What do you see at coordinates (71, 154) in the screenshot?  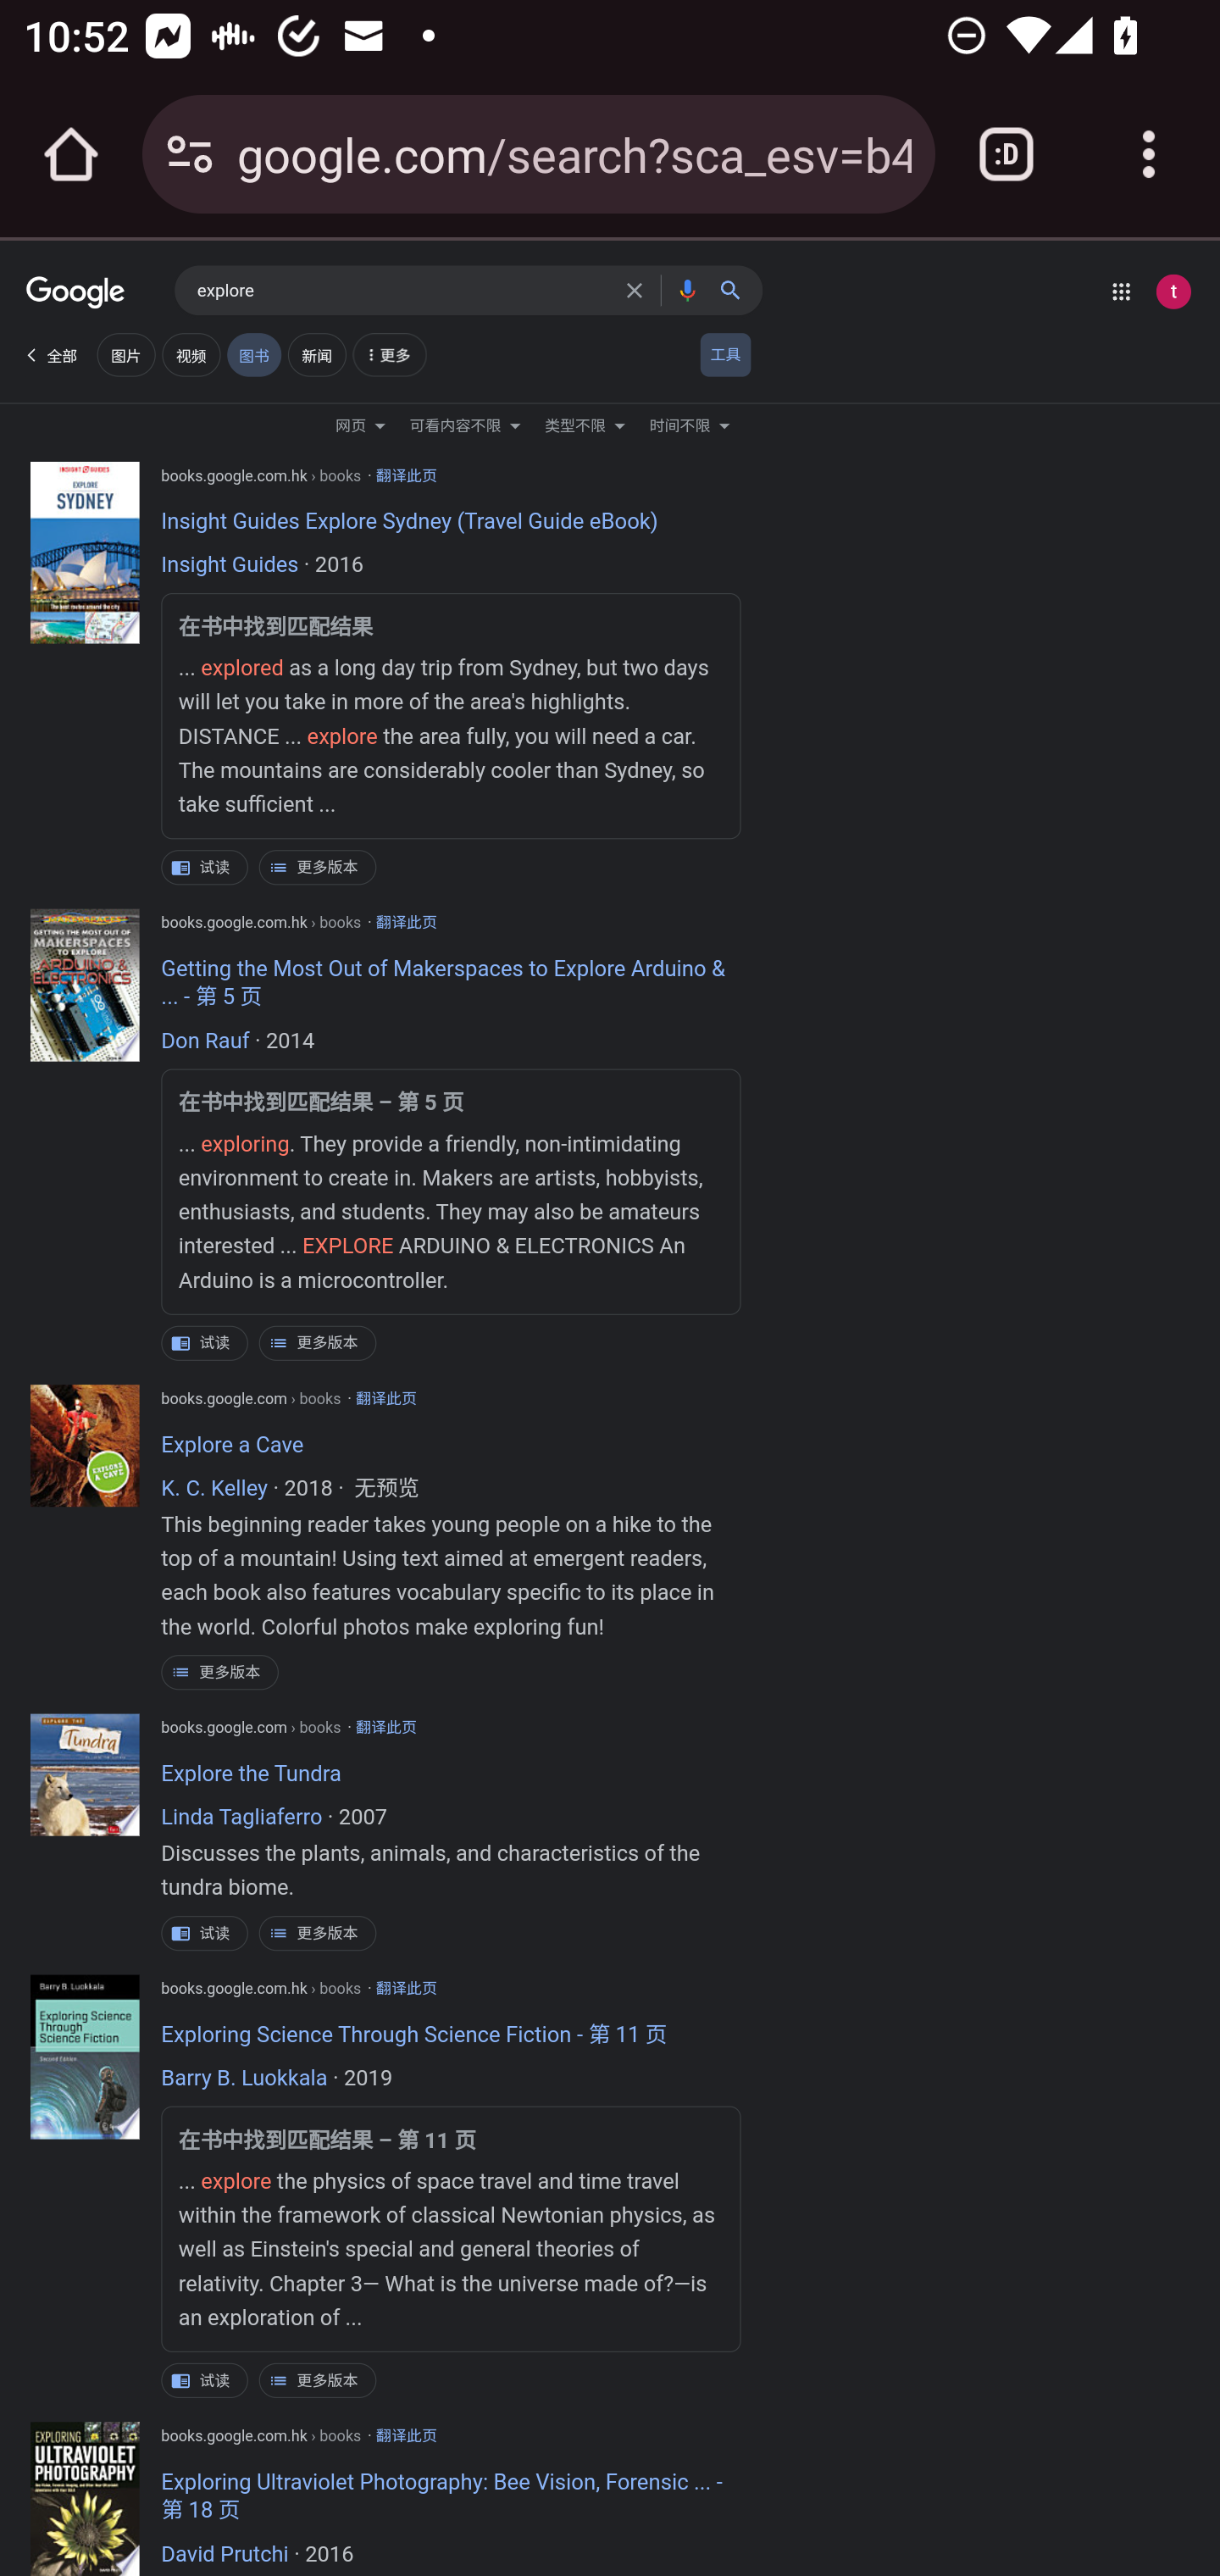 I see `Open the home page` at bounding box center [71, 154].